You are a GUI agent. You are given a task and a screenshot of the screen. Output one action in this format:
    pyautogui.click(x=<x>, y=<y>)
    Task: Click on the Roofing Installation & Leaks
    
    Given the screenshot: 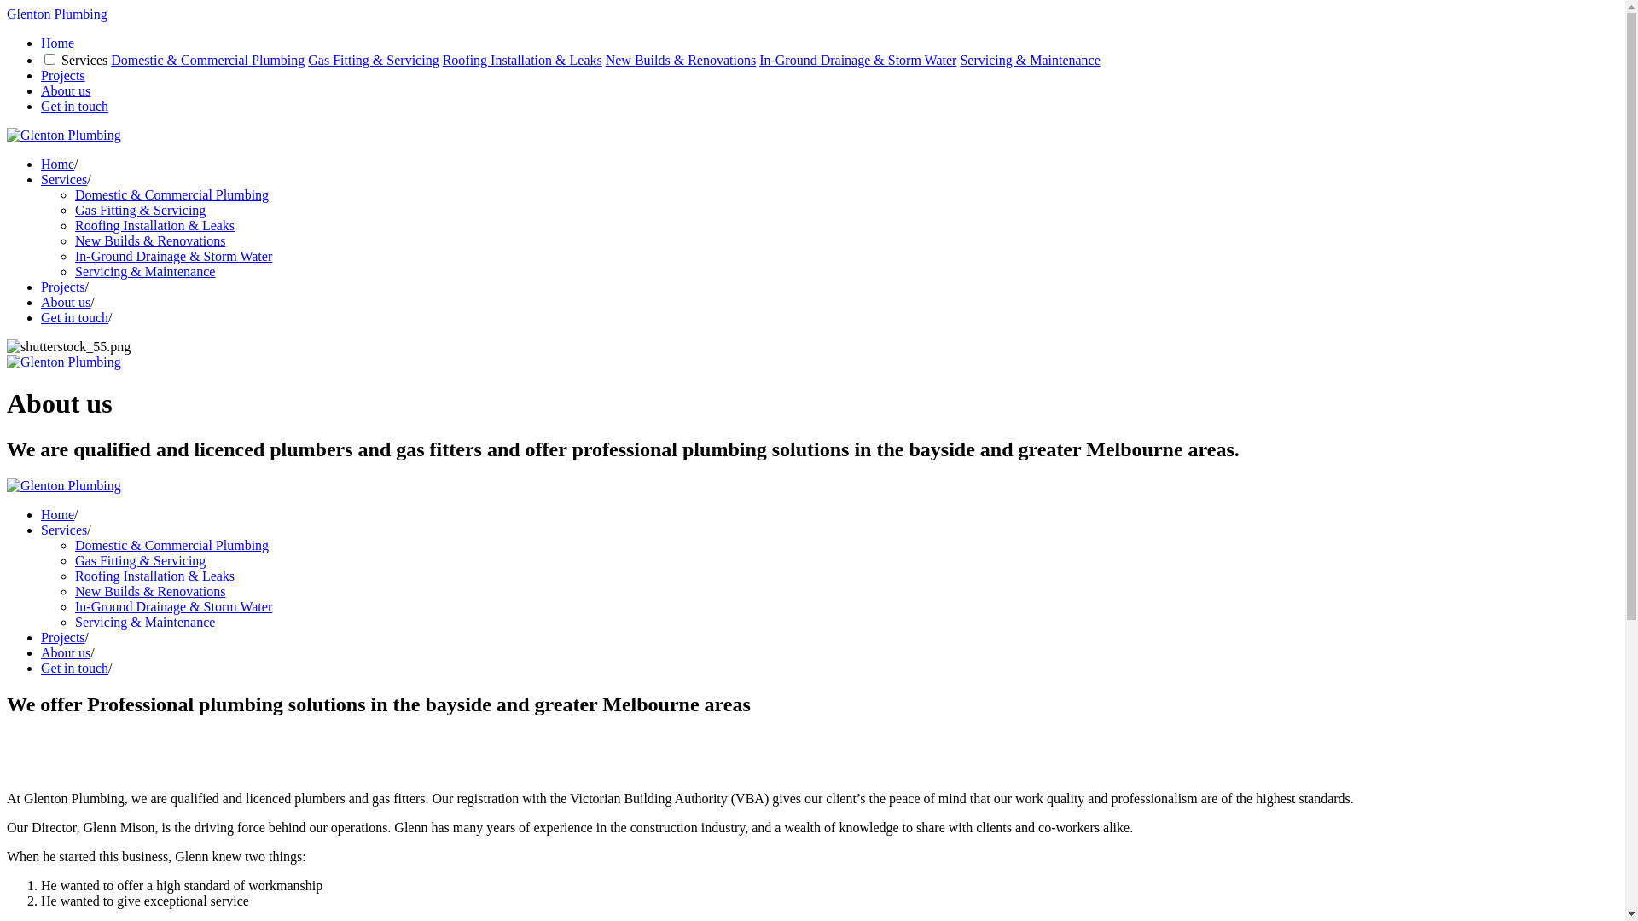 What is the action you would take?
    pyautogui.click(x=155, y=576)
    